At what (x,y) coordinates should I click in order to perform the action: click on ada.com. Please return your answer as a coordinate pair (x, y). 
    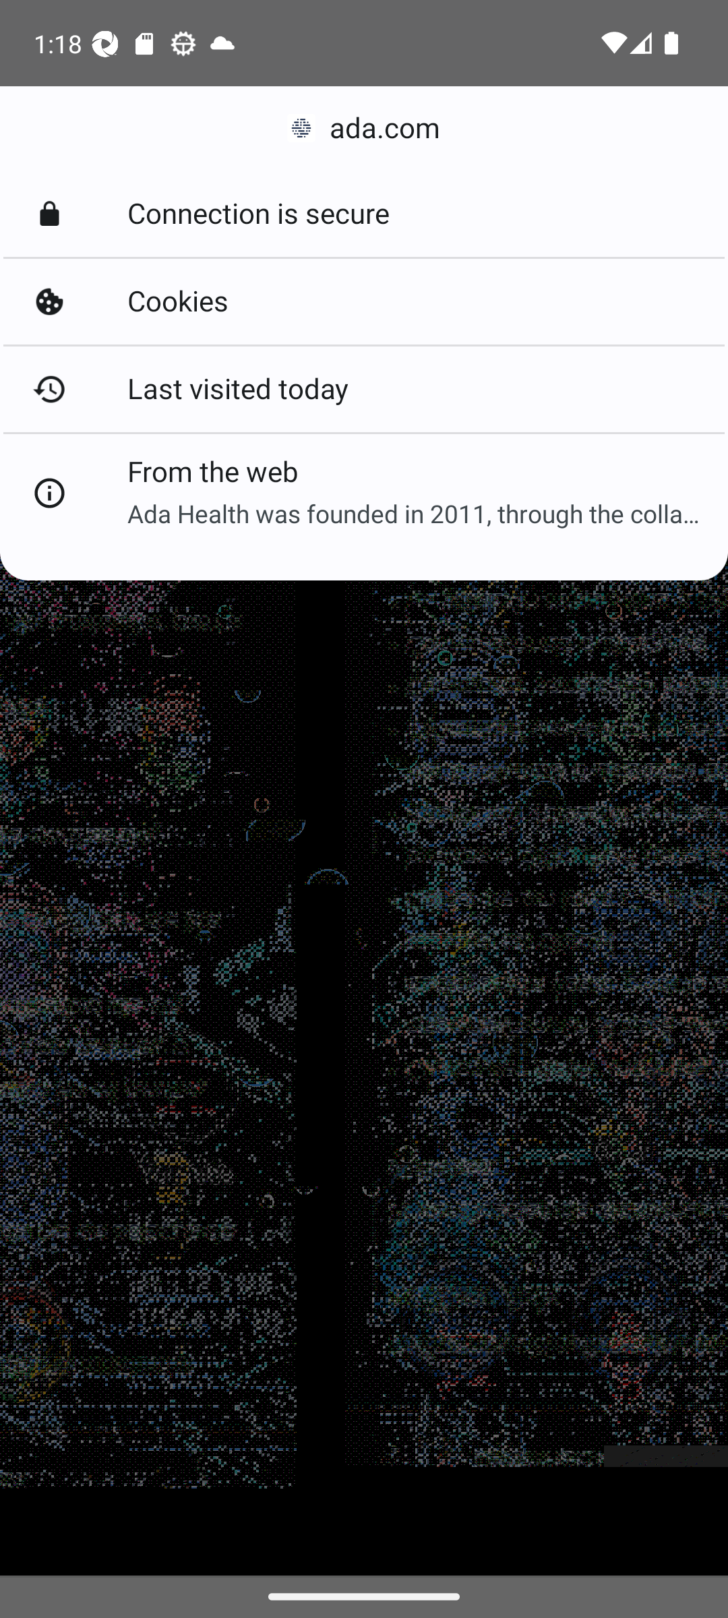
    Looking at the image, I should click on (364, 128).